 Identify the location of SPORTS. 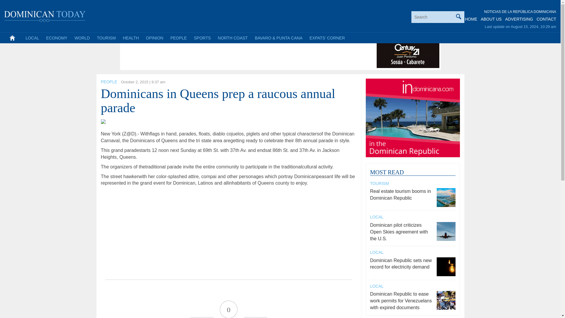
(202, 38).